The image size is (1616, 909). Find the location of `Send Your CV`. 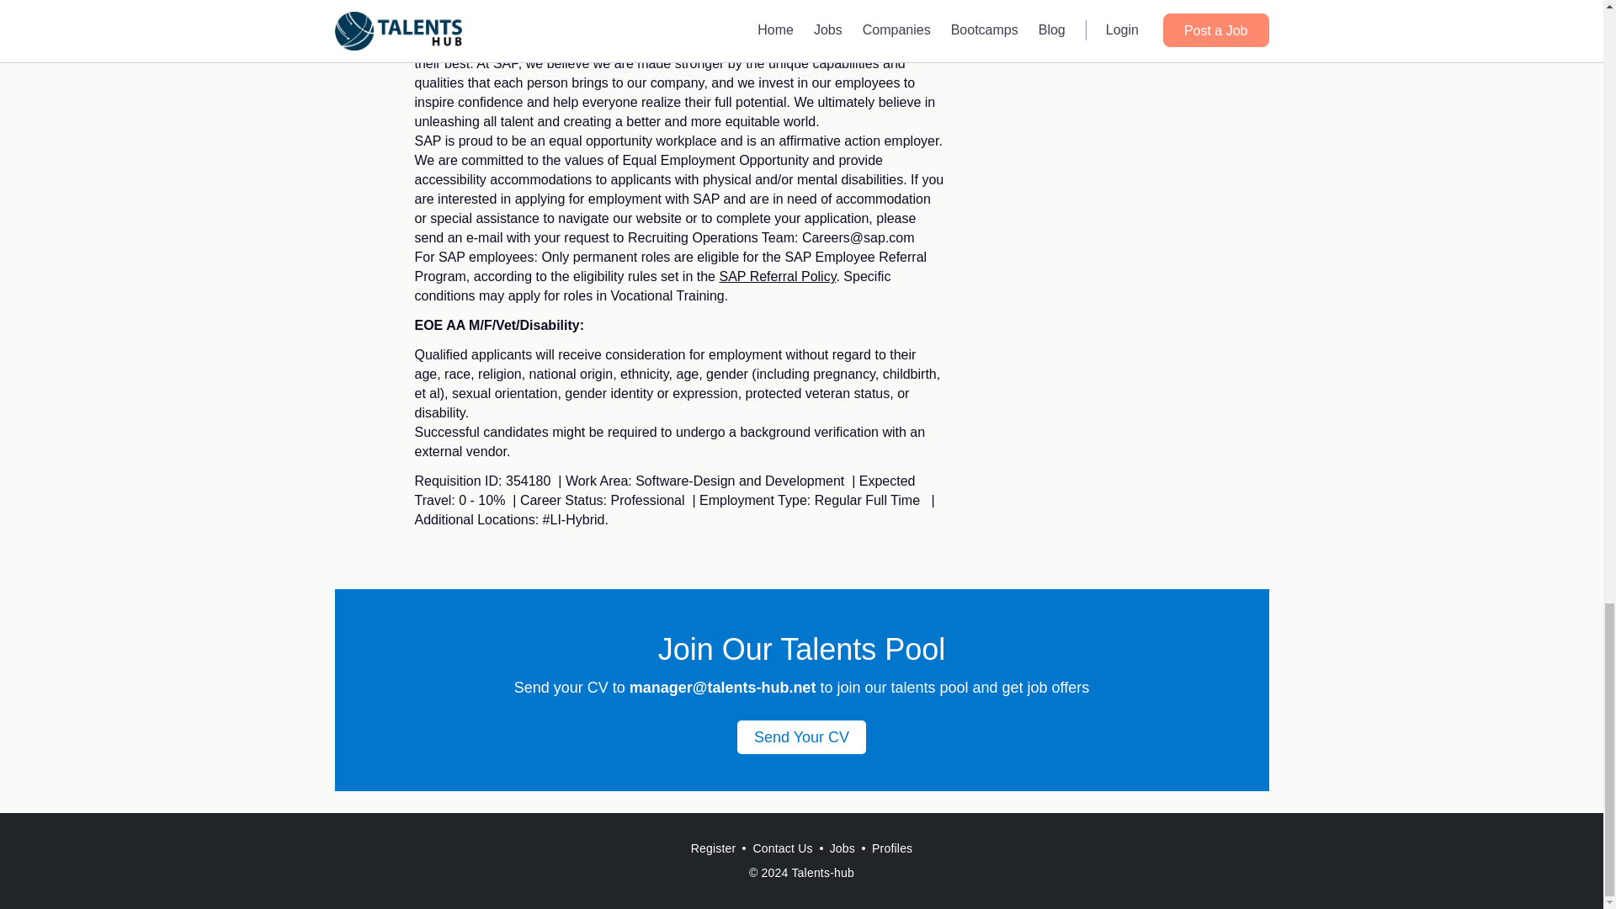

Send Your CV is located at coordinates (801, 737).